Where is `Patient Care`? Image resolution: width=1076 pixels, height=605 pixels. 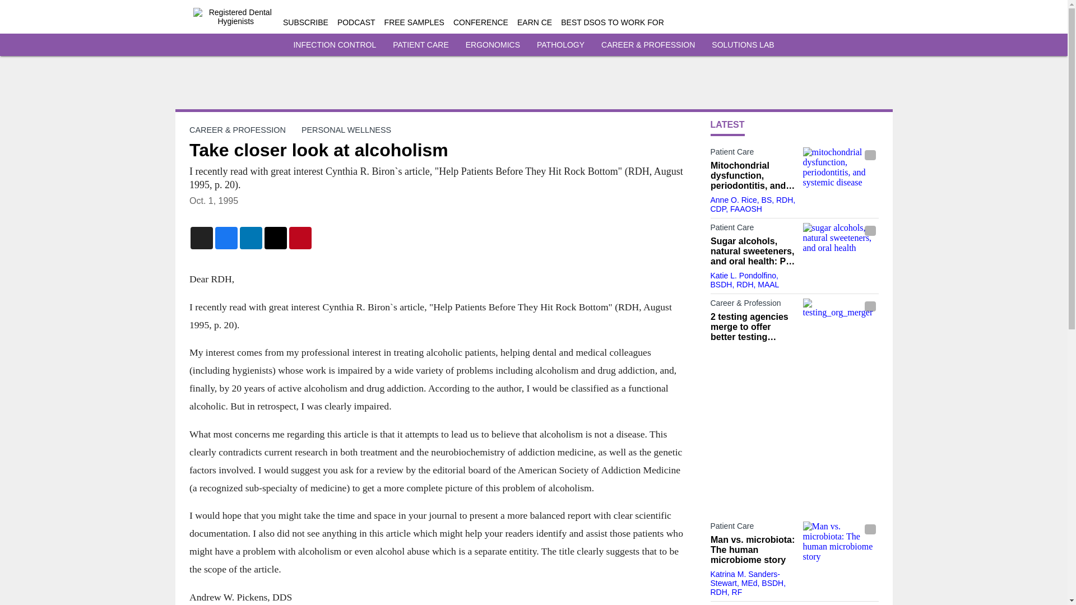 Patient Care is located at coordinates (753, 528).